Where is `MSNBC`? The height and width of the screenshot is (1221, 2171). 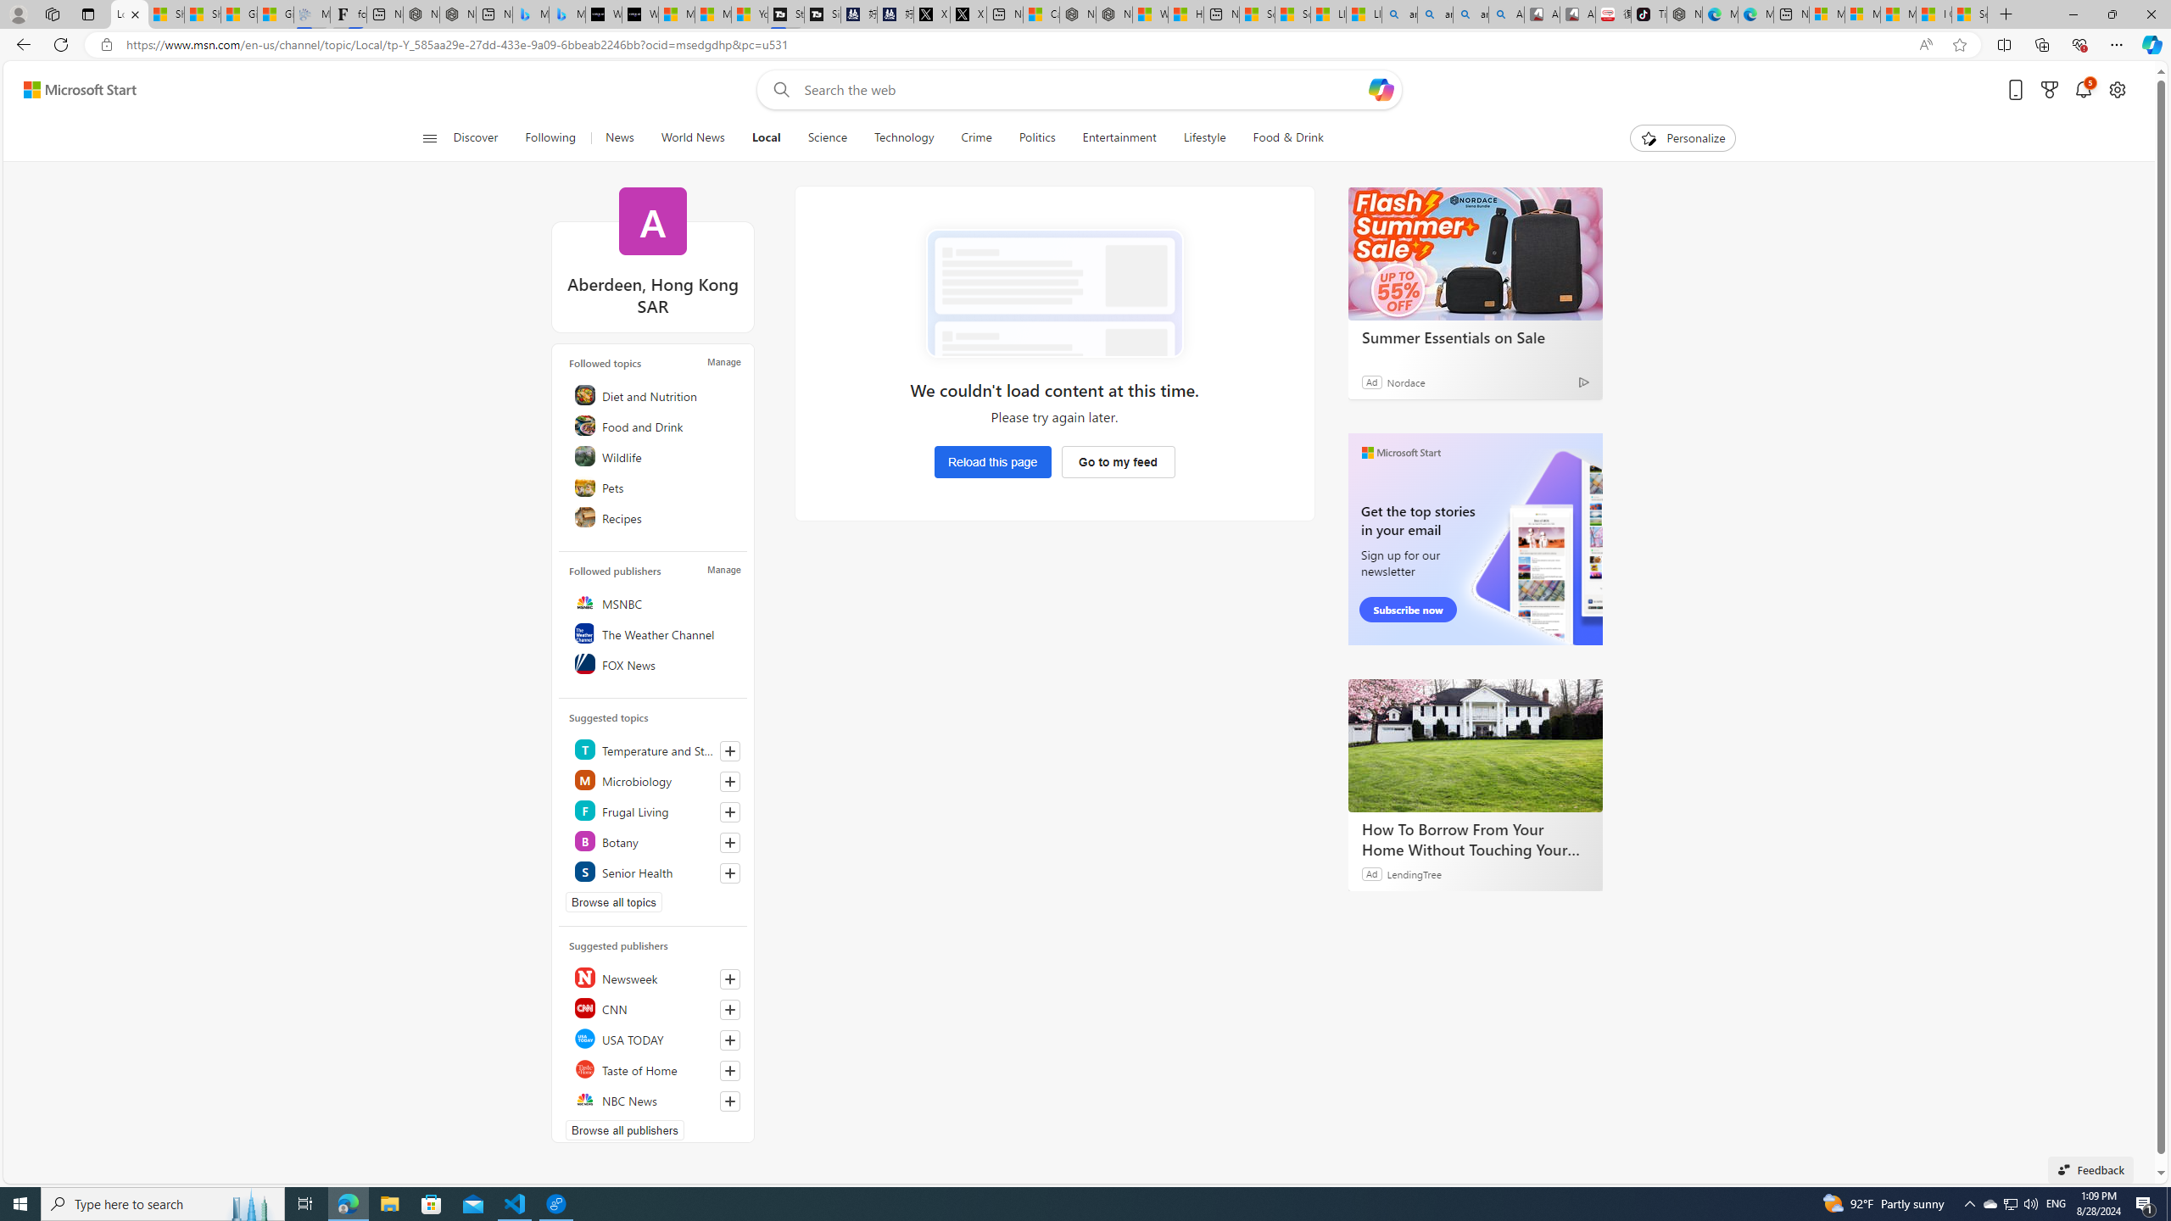
MSNBC is located at coordinates (656, 603).